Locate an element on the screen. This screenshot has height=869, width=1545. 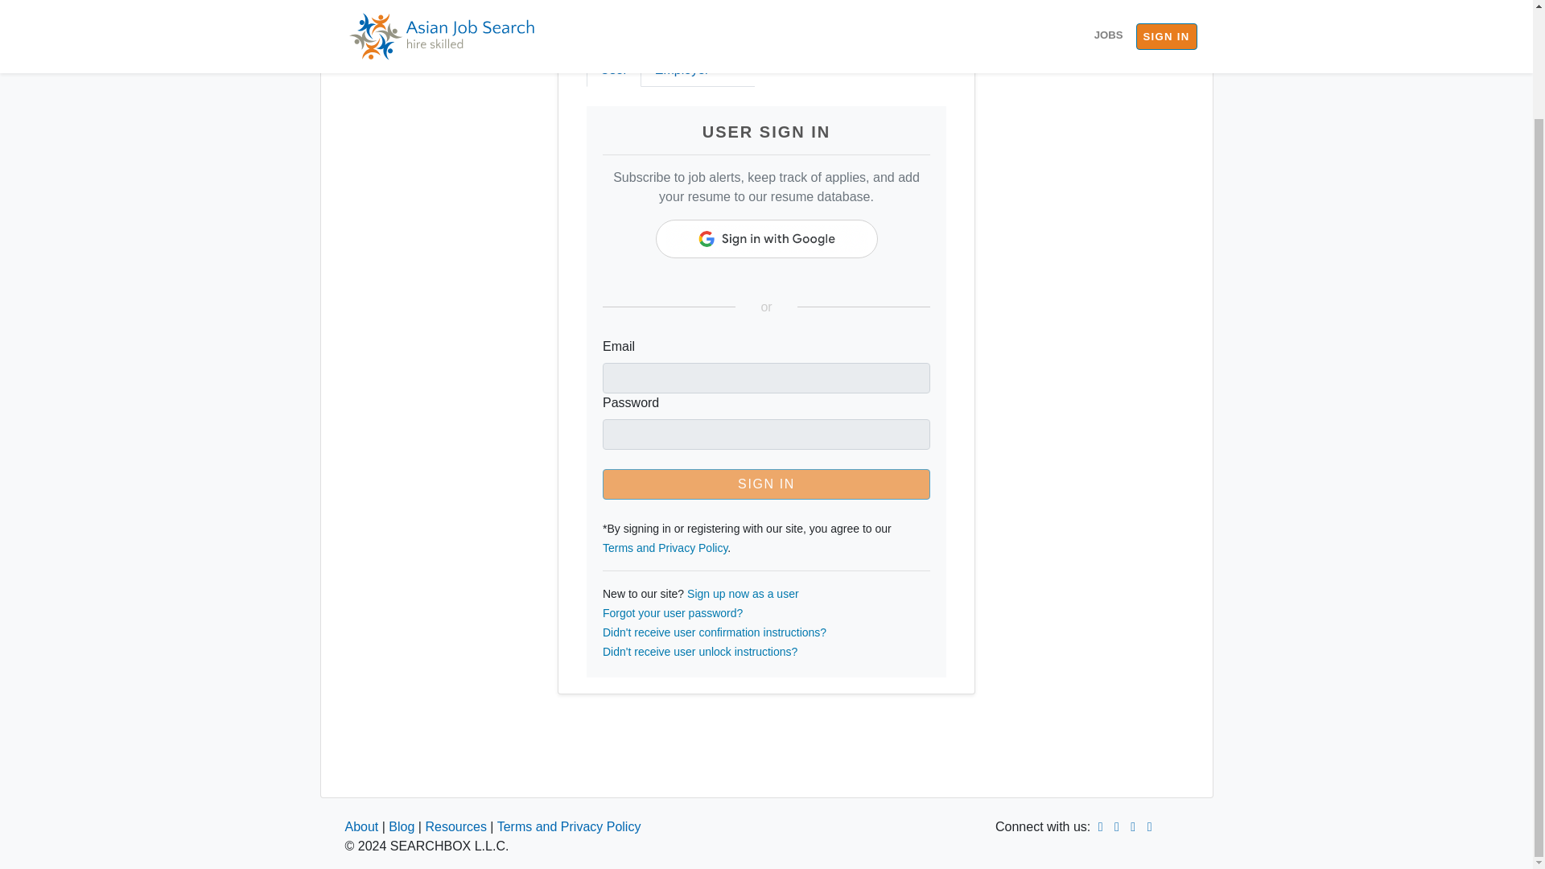
Employer is located at coordinates (682, 69).